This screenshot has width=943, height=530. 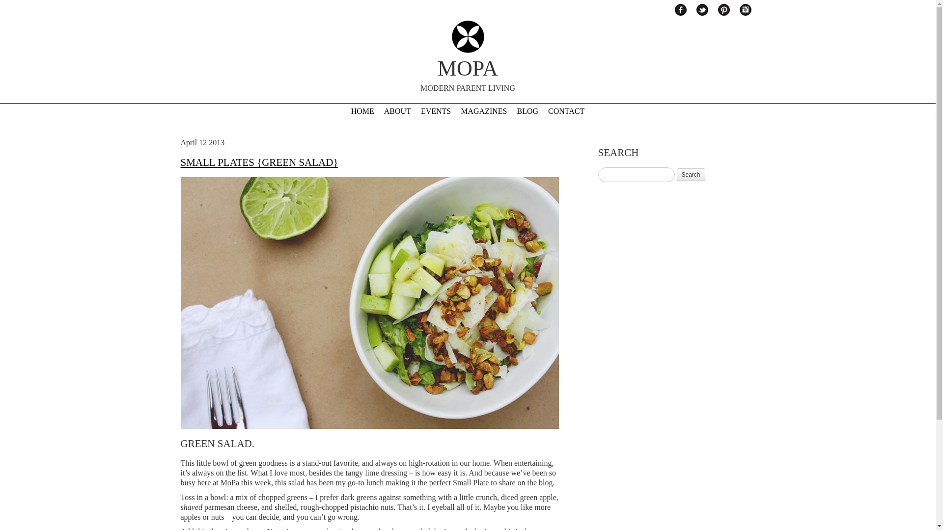 What do you see at coordinates (397, 111) in the screenshot?
I see `Search` at bounding box center [397, 111].